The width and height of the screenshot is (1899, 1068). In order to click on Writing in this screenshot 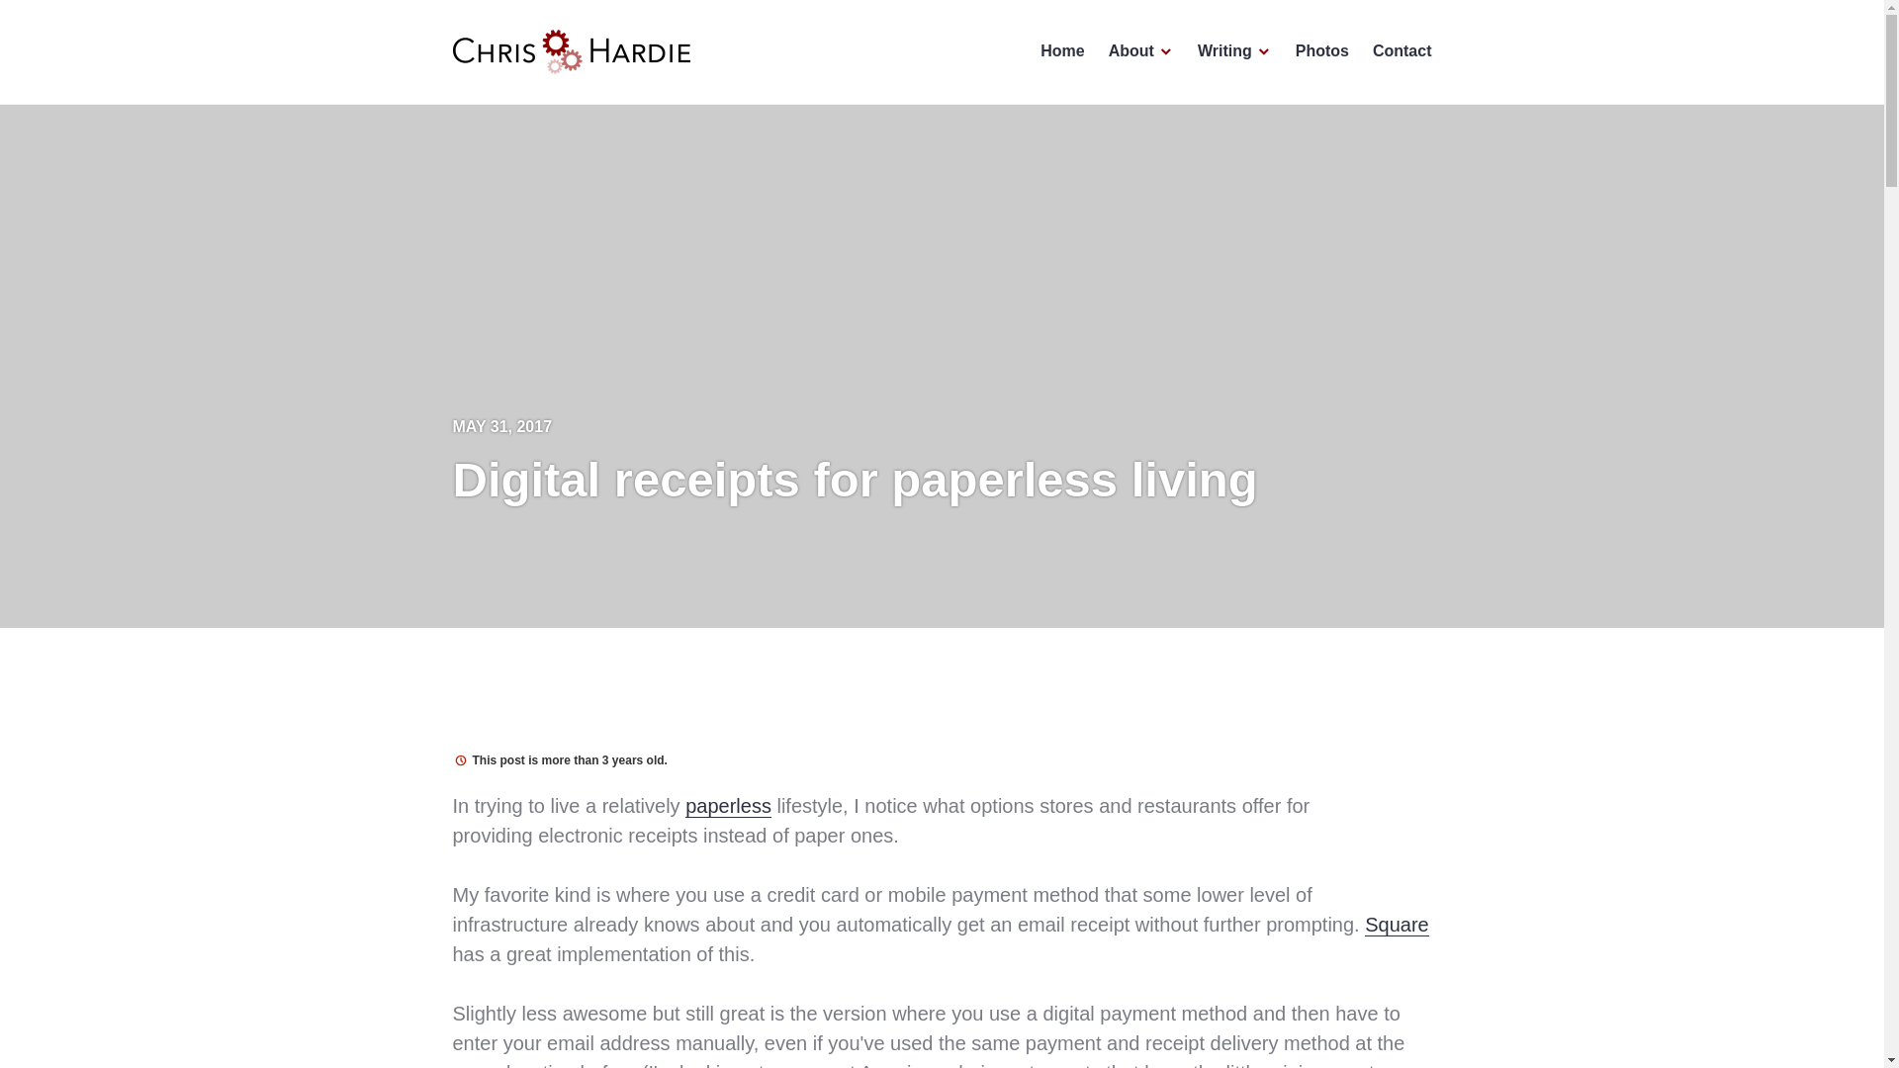, I will do `click(1234, 51)`.